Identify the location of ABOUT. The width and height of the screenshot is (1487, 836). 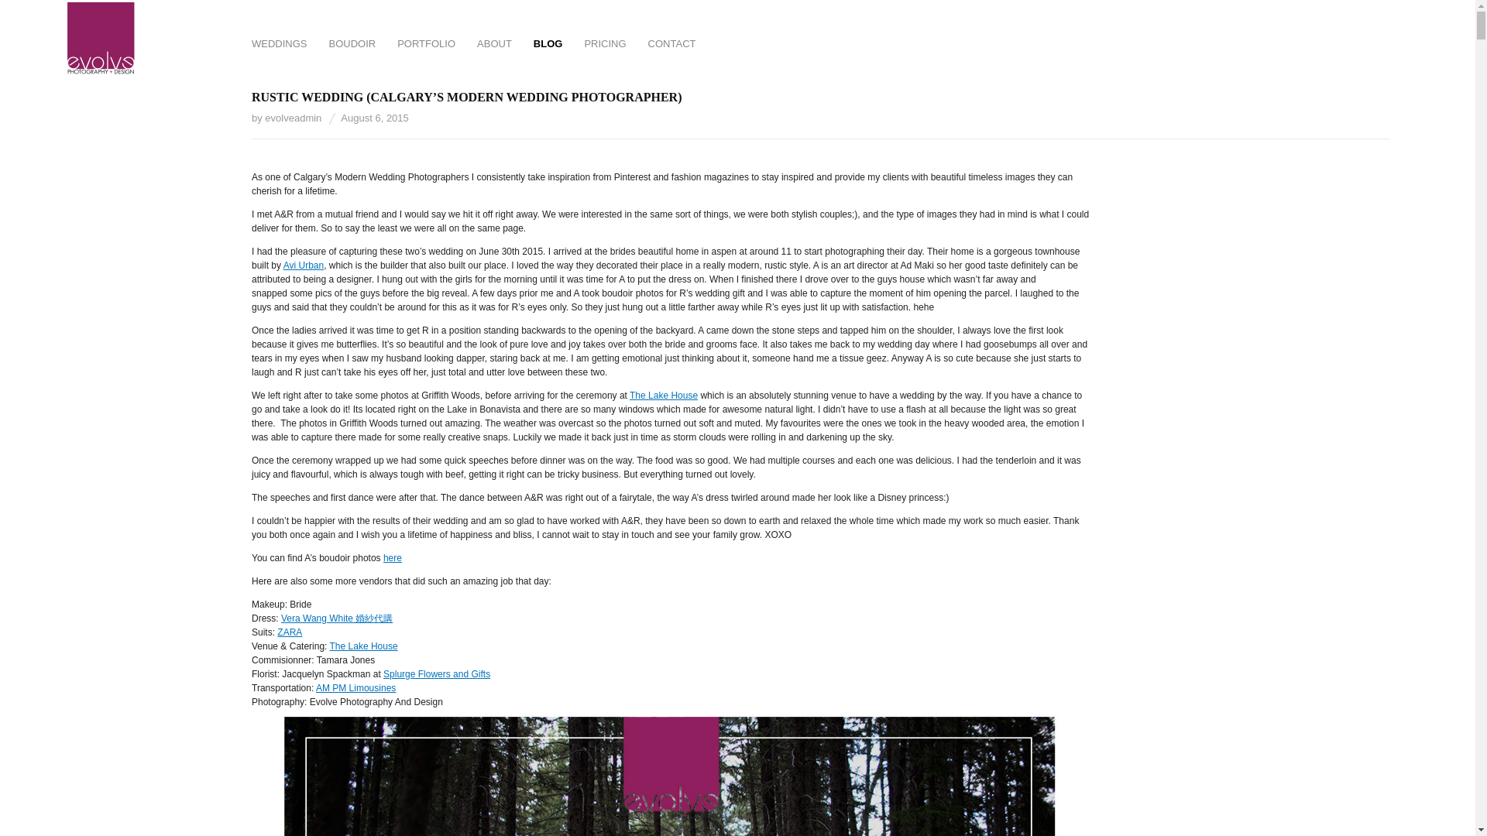
(494, 45).